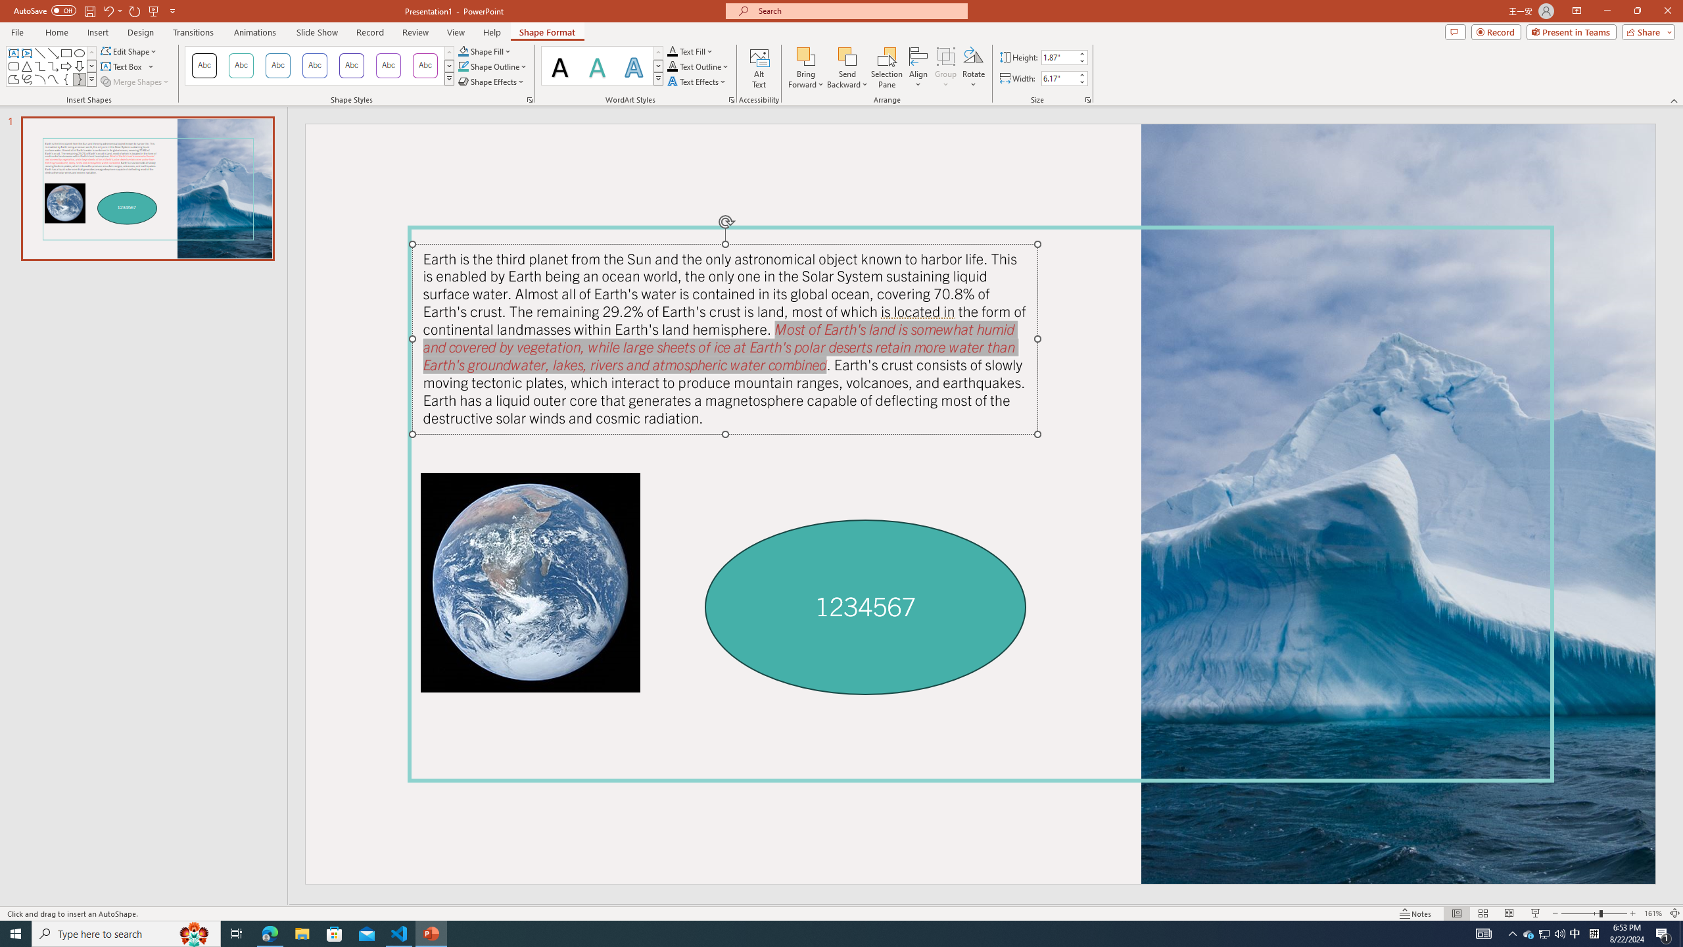  I want to click on More Options, so click(848, 80).